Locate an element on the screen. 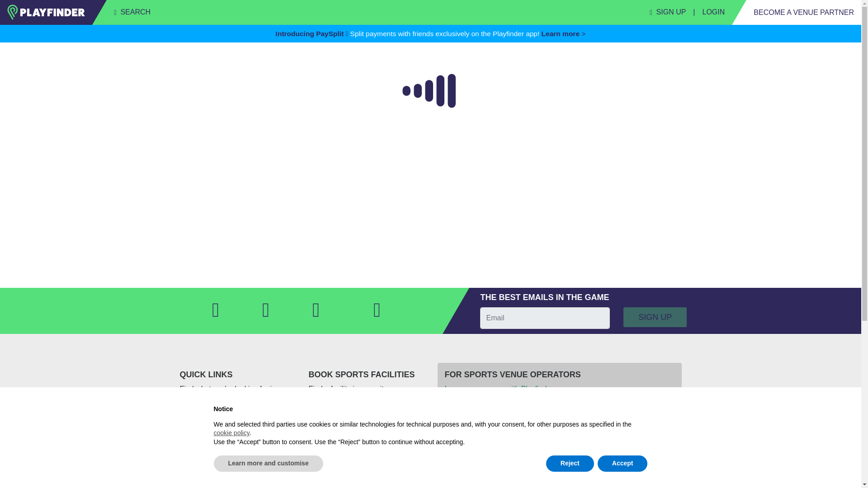 Image resolution: width=868 pixels, height=488 pixels. SIGN UP is located at coordinates (655, 317).